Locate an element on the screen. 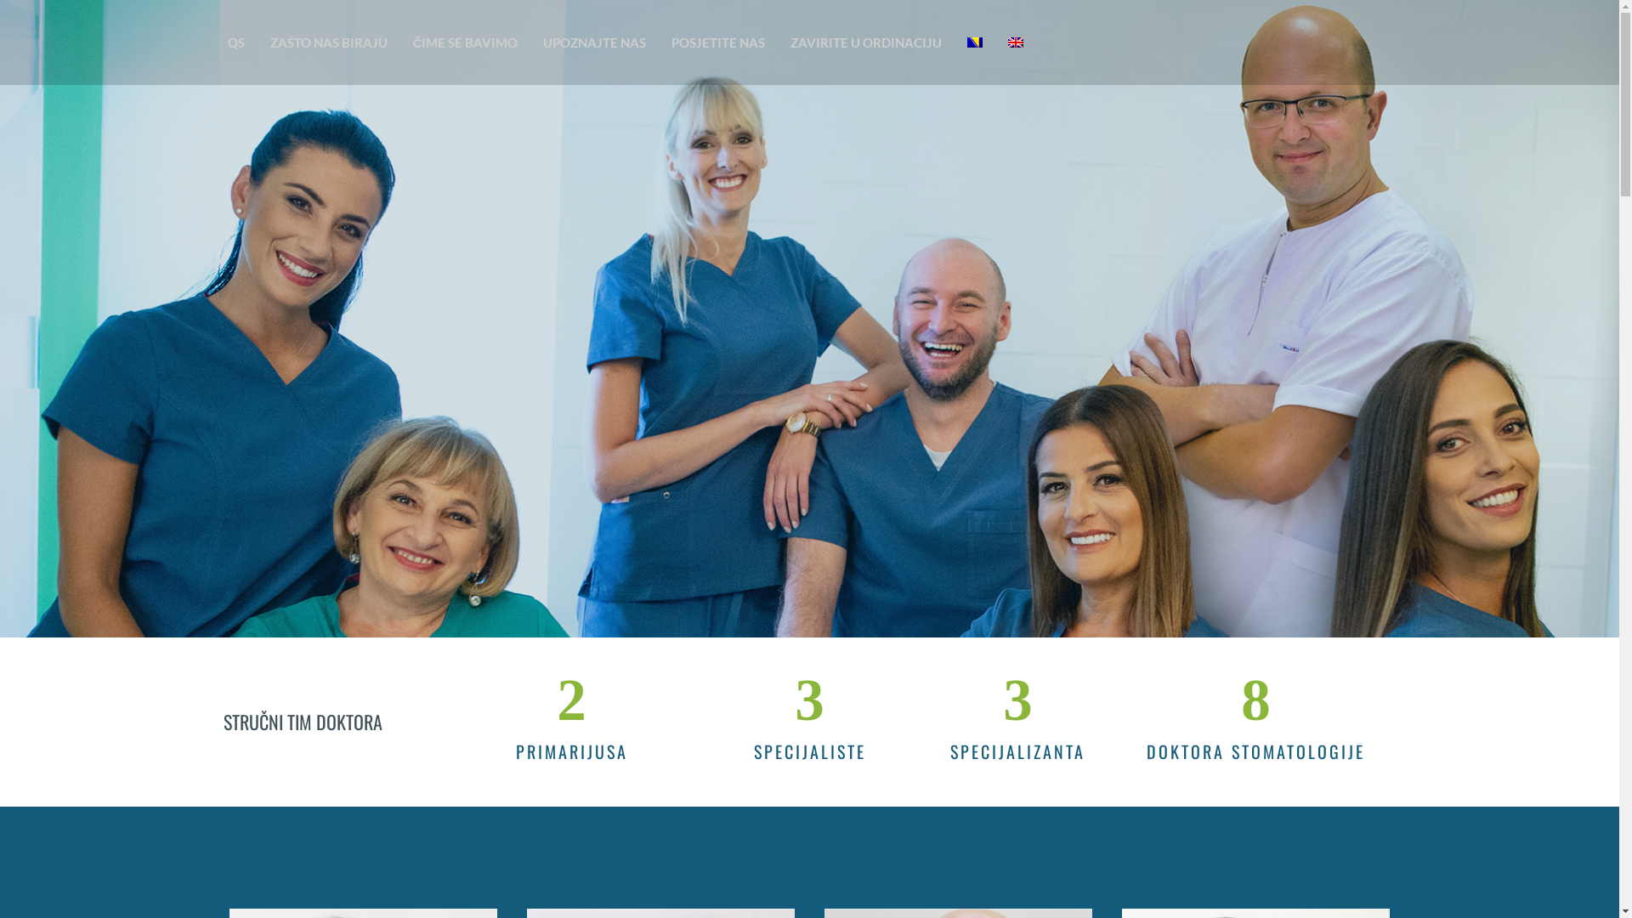 The height and width of the screenshot is (918, 1632). ZAVIRITE U ORDINACIJU is located at coordinates (866, 42).